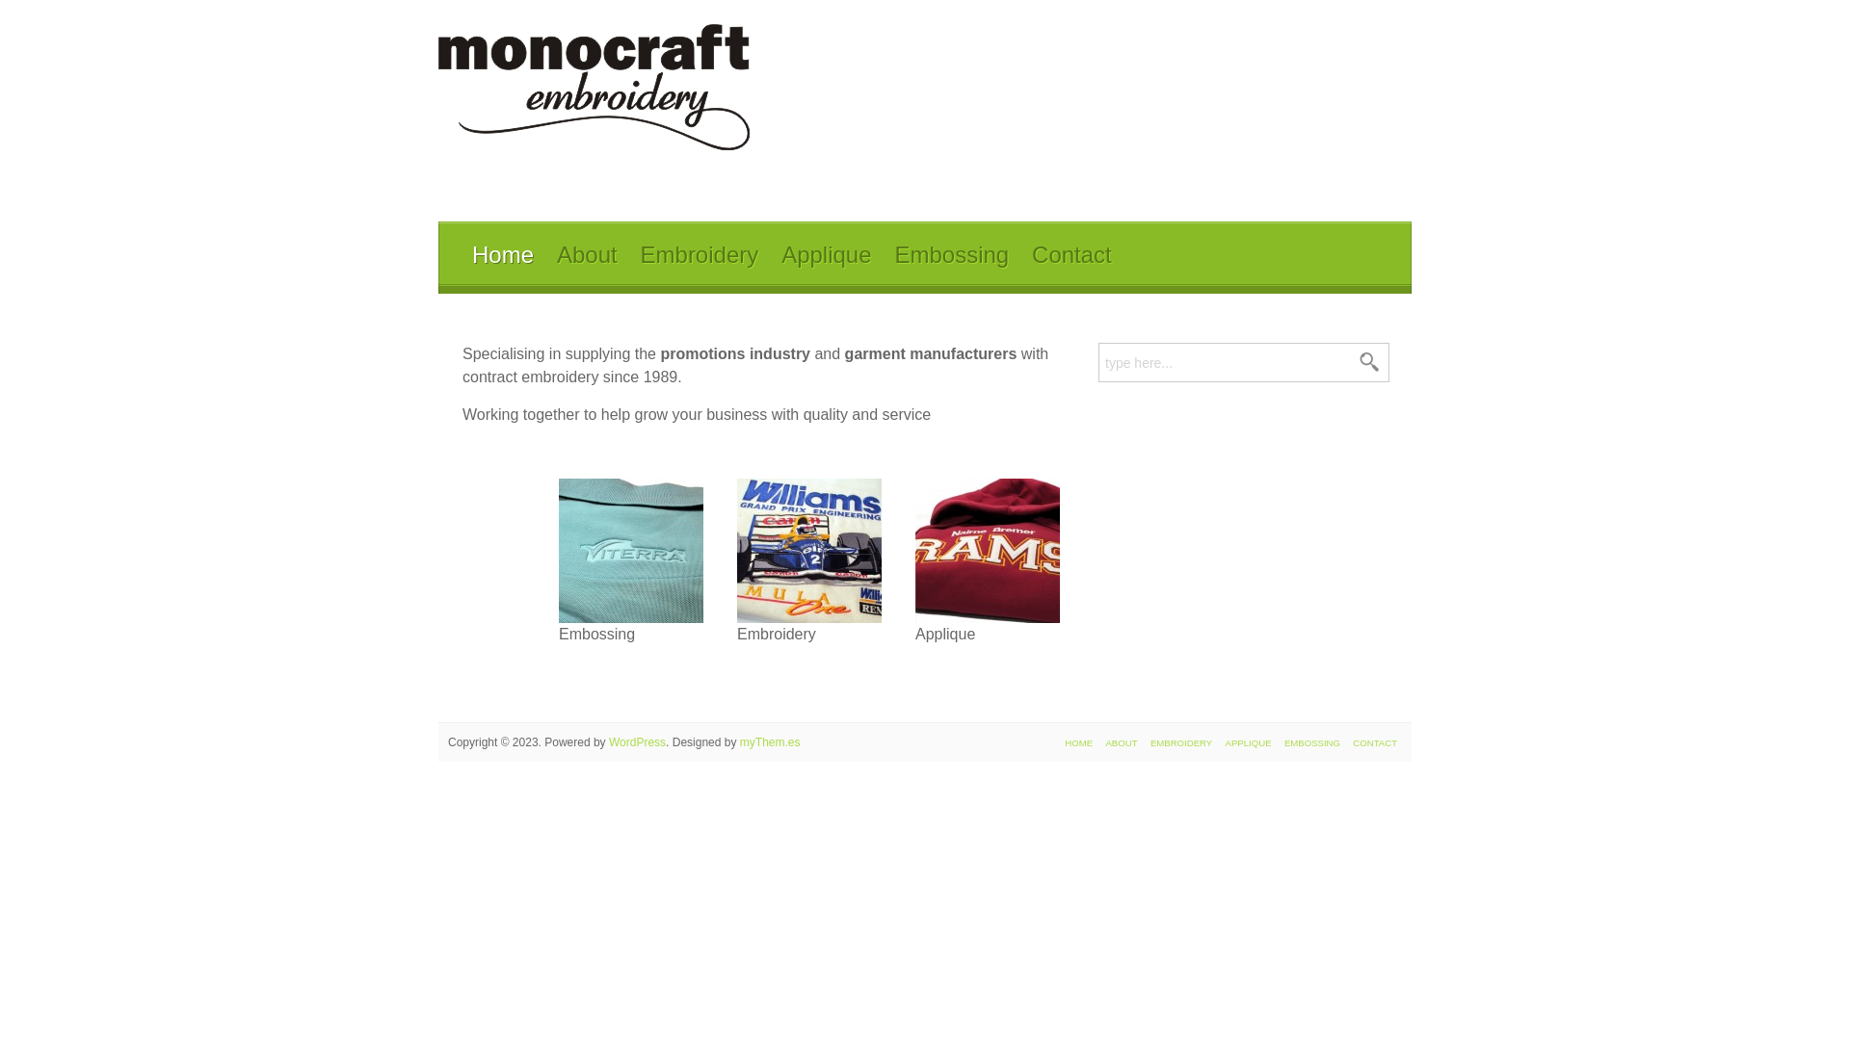 This screenshot has width=1850, height=1040. Describe the element at coordinates (638, 742) in the screenshot. I see `WordPress` at that location.